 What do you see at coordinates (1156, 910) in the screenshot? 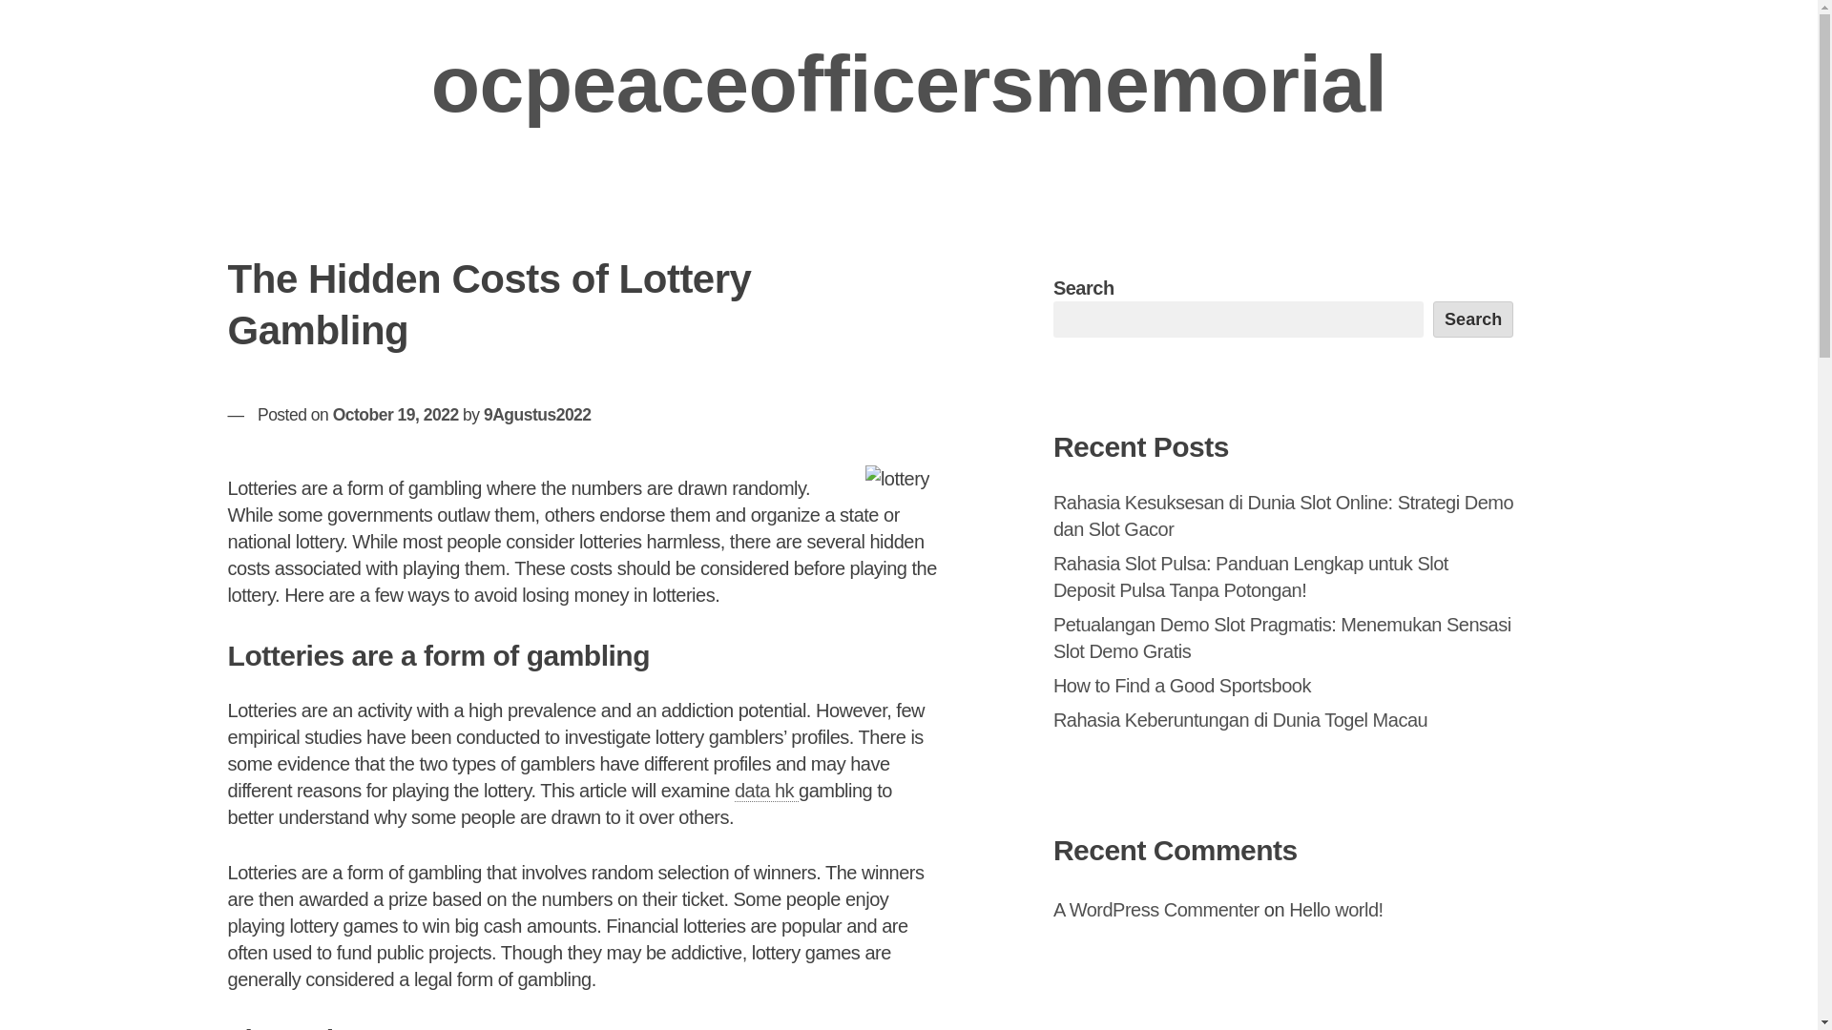
I see `A WordPress Commenter` at bounding box center [1156, 910].